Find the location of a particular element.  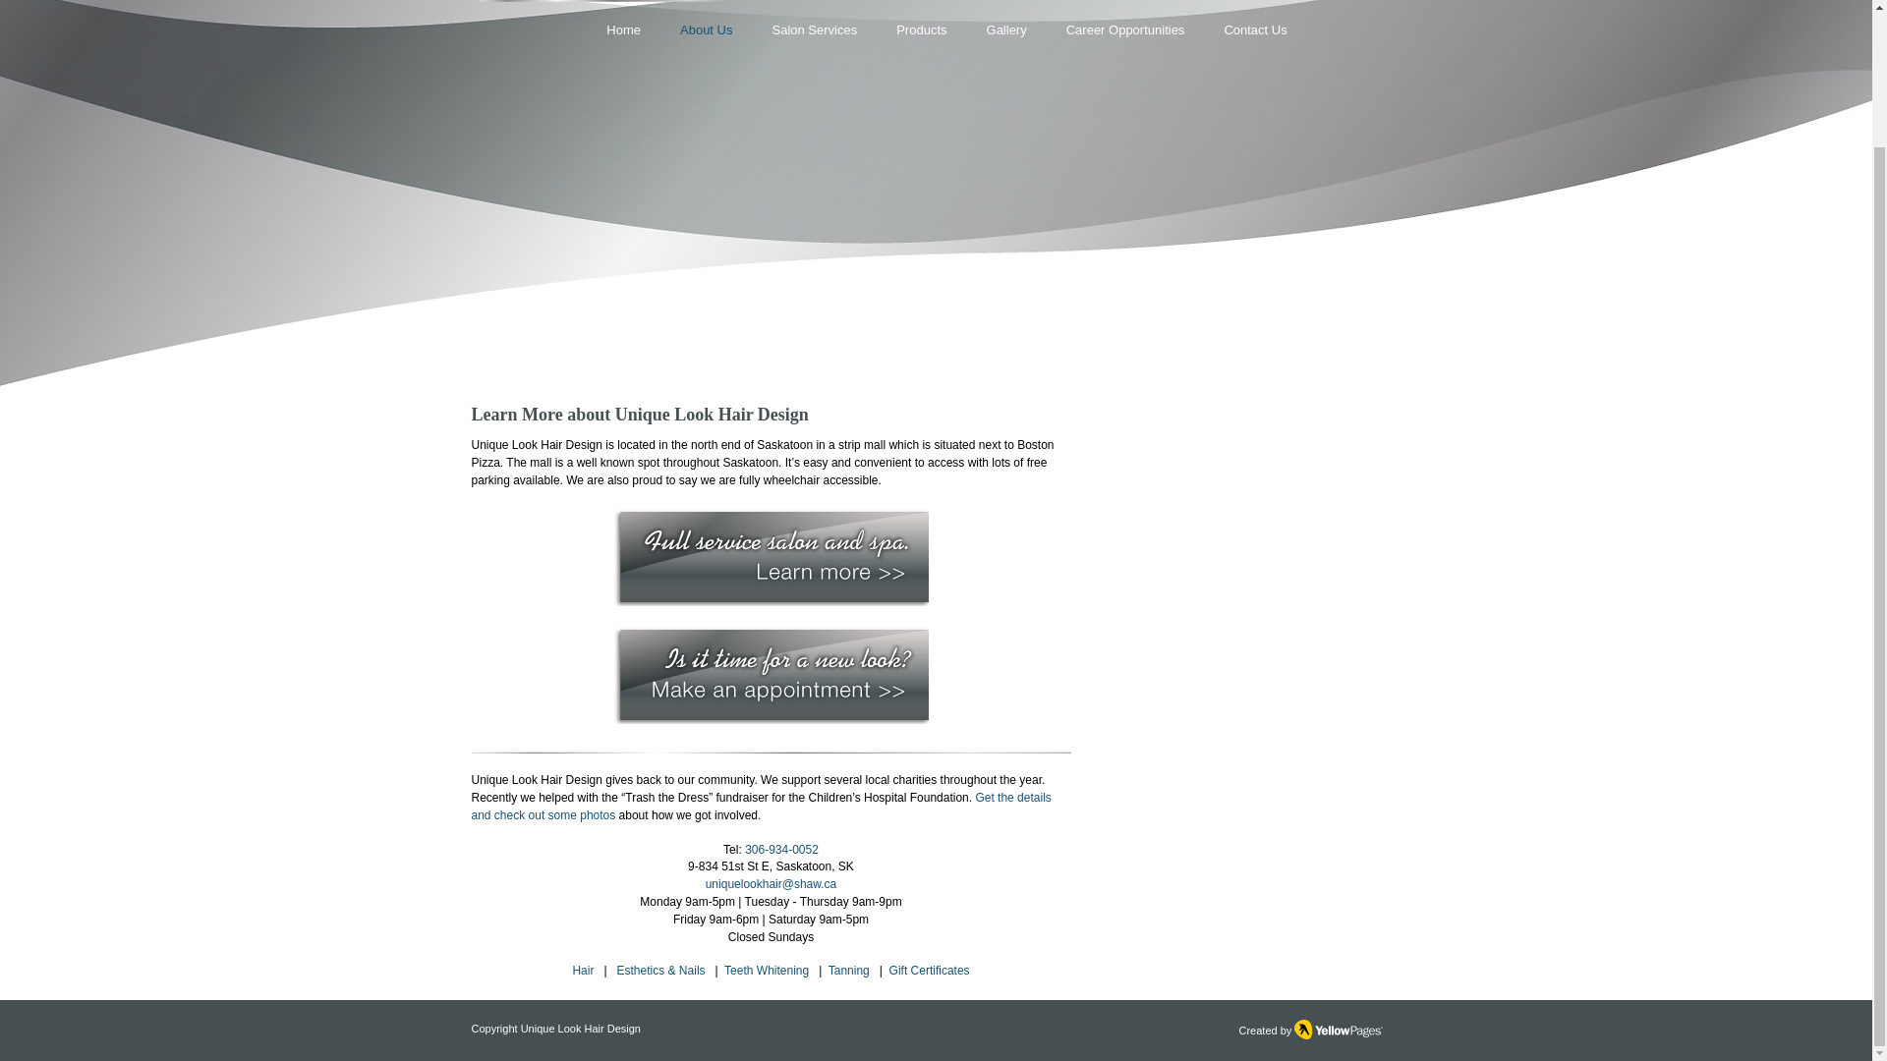

About Us is located at coordinates (706, 29).